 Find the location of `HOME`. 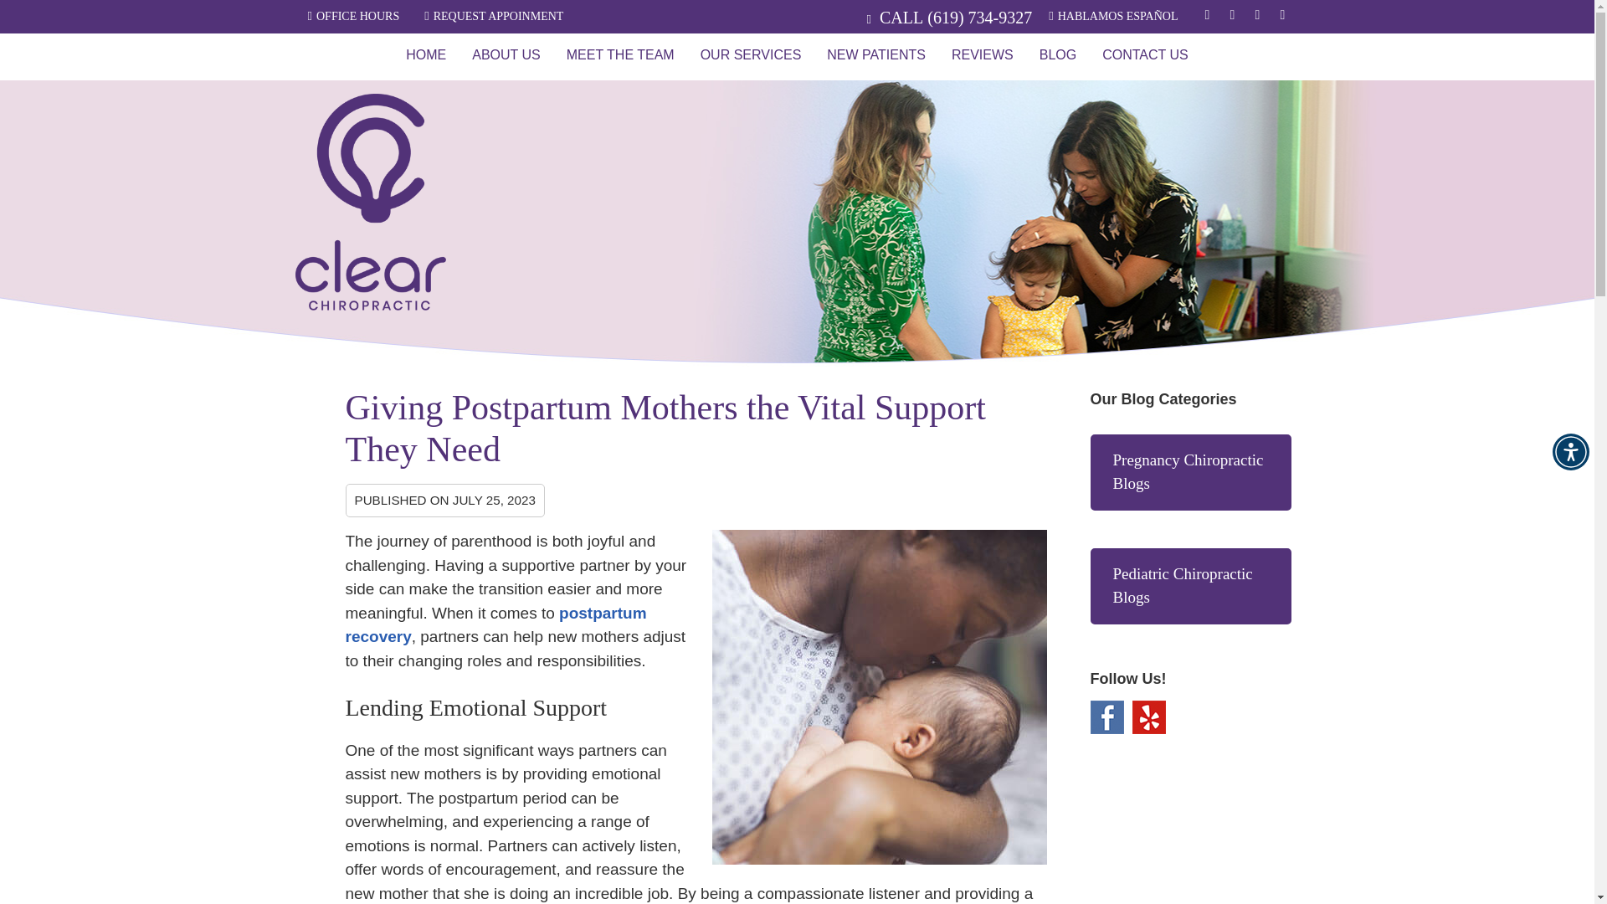

HOME is located at coordinates (427, 54).